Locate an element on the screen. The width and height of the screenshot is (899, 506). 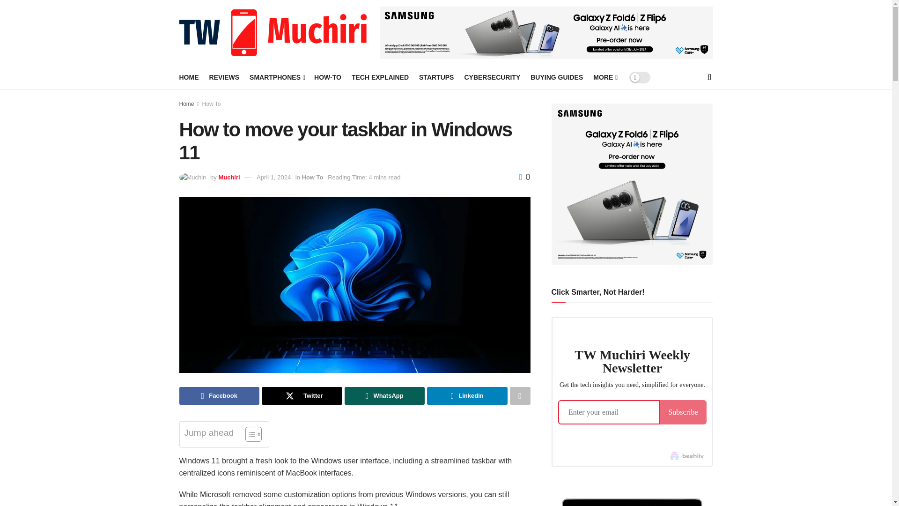
CYBERSECURITY is located at coordinates (492, 77).